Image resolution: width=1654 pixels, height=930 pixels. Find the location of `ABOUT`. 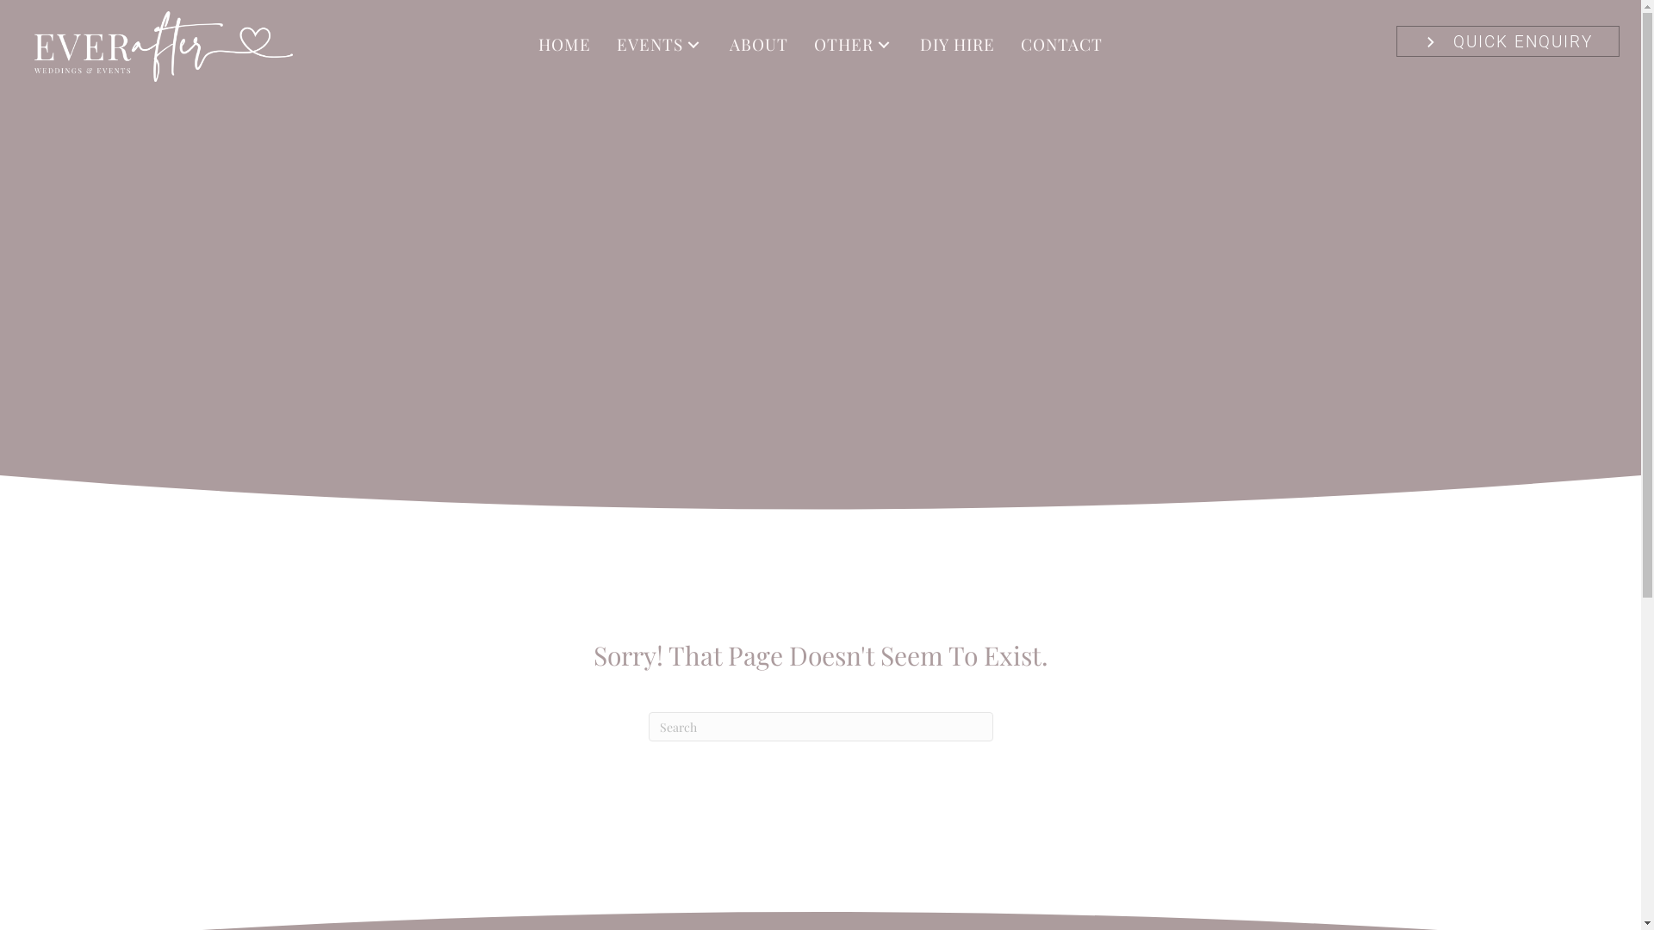

ABOUT is located at coordinates (759, 45).